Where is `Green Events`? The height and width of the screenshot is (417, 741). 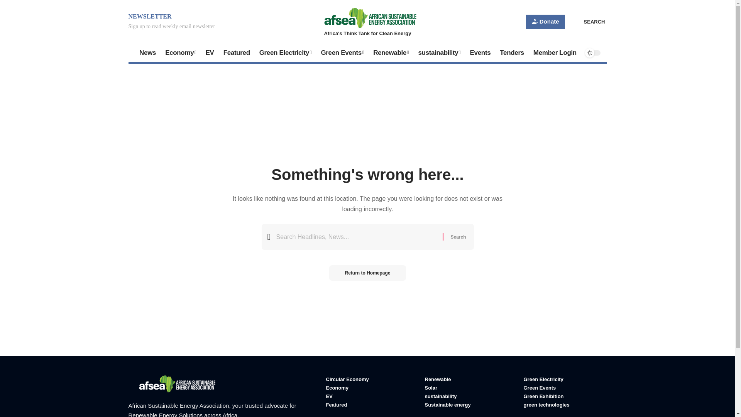 Green Events is located at coordinates (342, 53).